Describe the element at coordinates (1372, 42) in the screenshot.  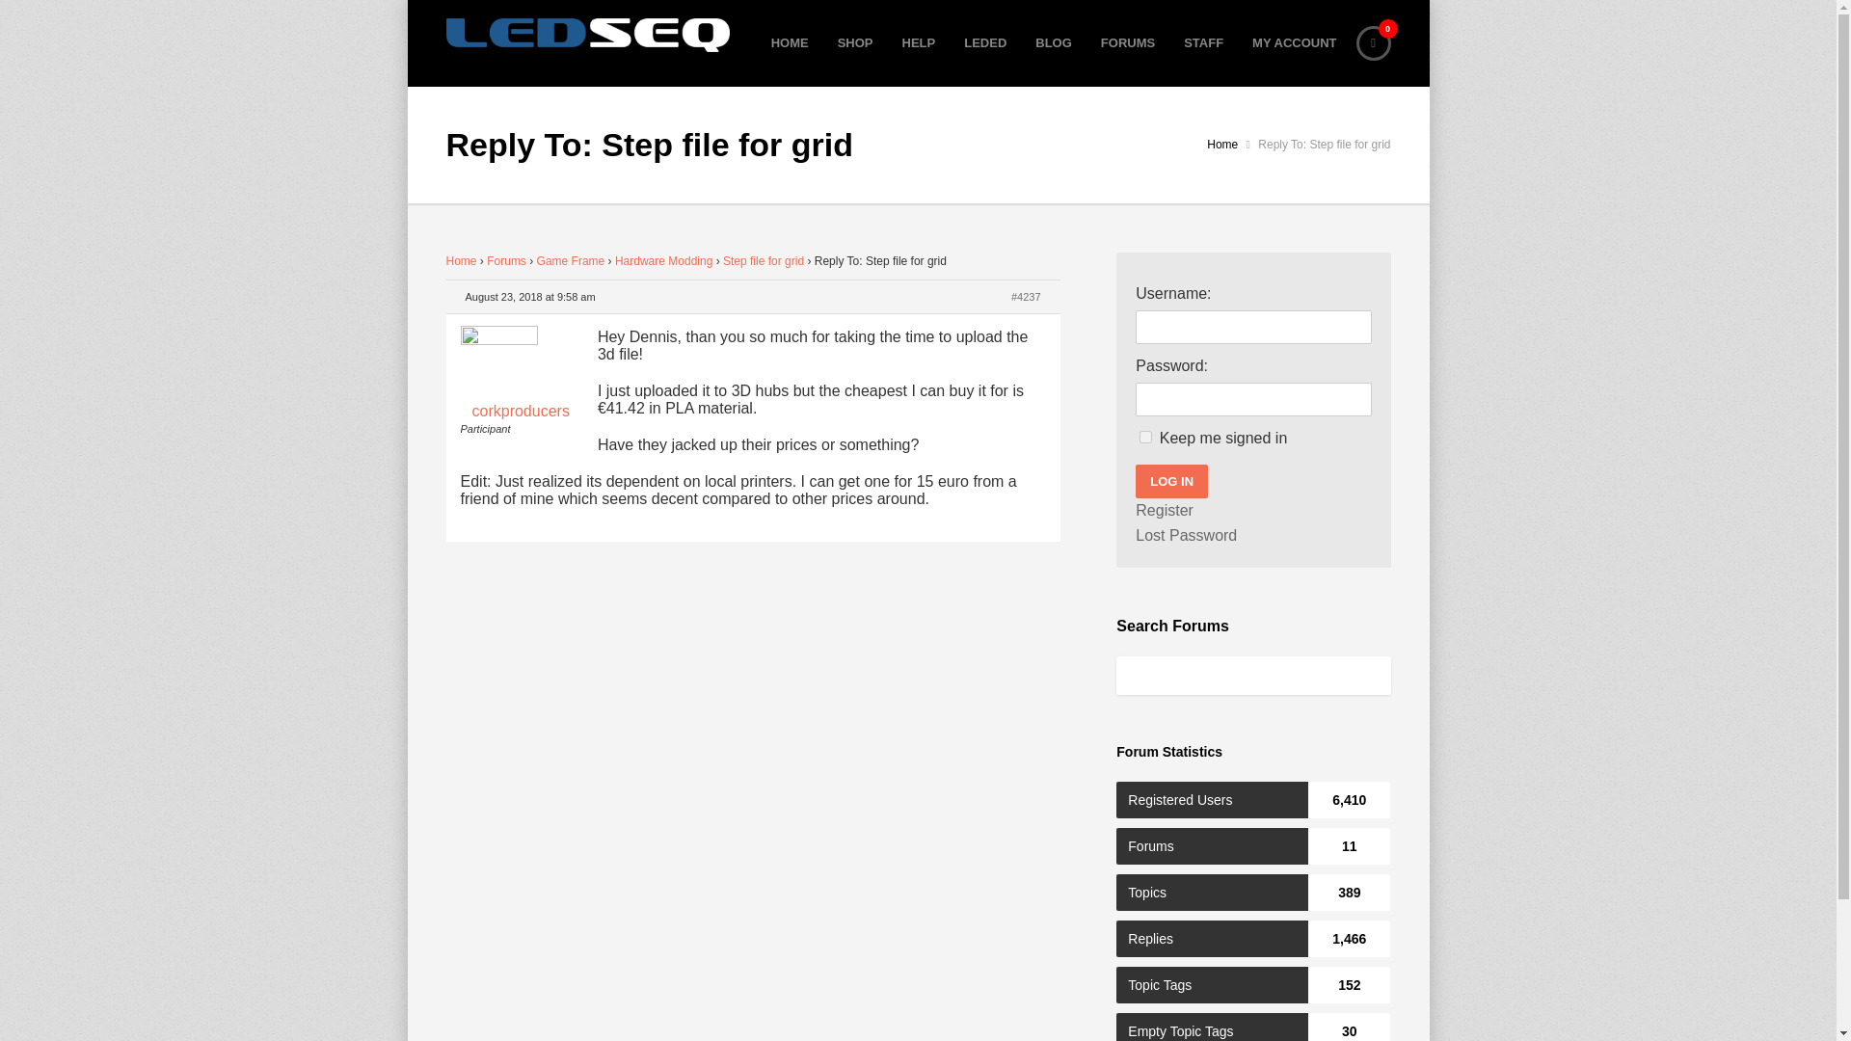
I see `0` at that location.